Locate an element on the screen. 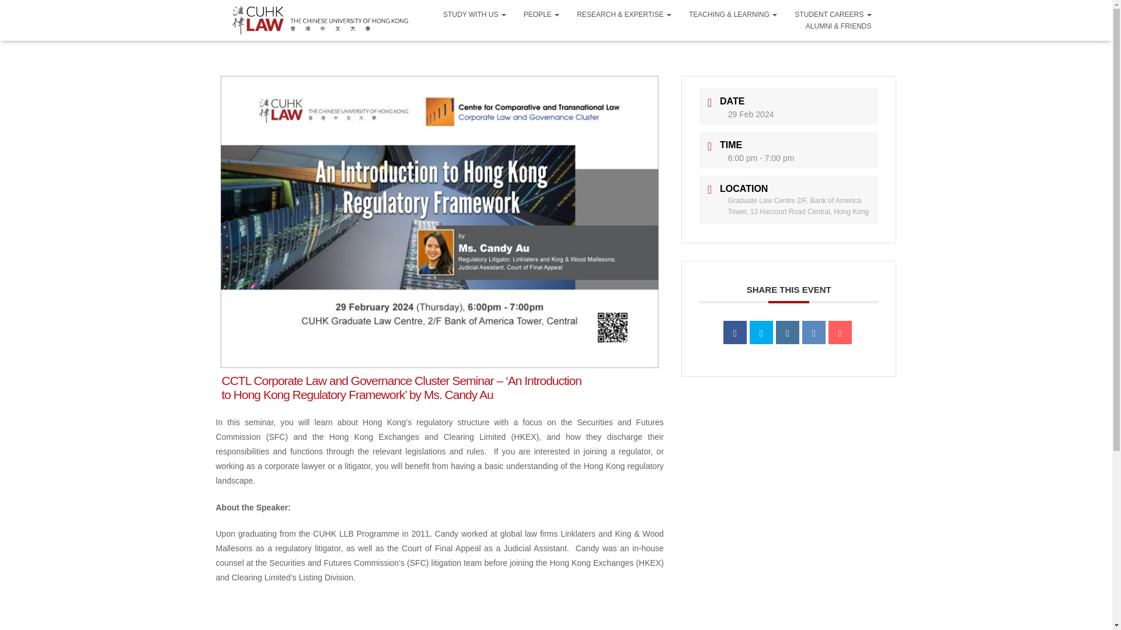 This screenshot has height=630, width=1121. Study with us is located at coordinates (474, 14).